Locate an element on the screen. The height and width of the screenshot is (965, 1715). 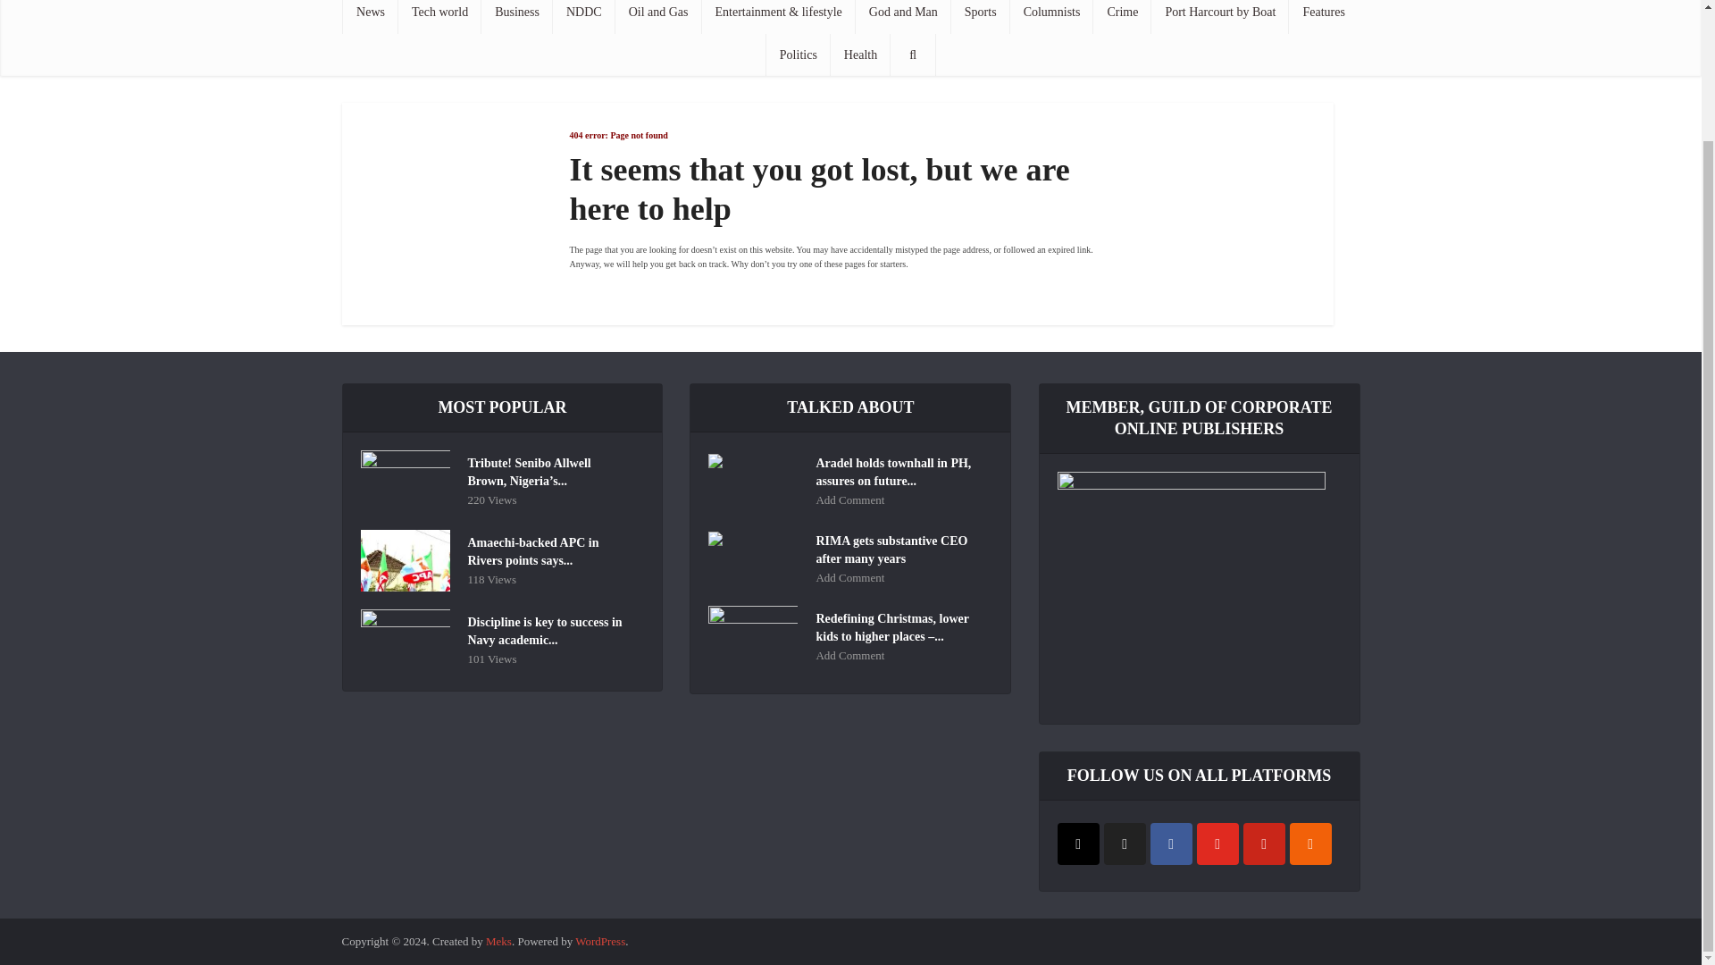
Oil and Gas is located at coordinates (658, 16).